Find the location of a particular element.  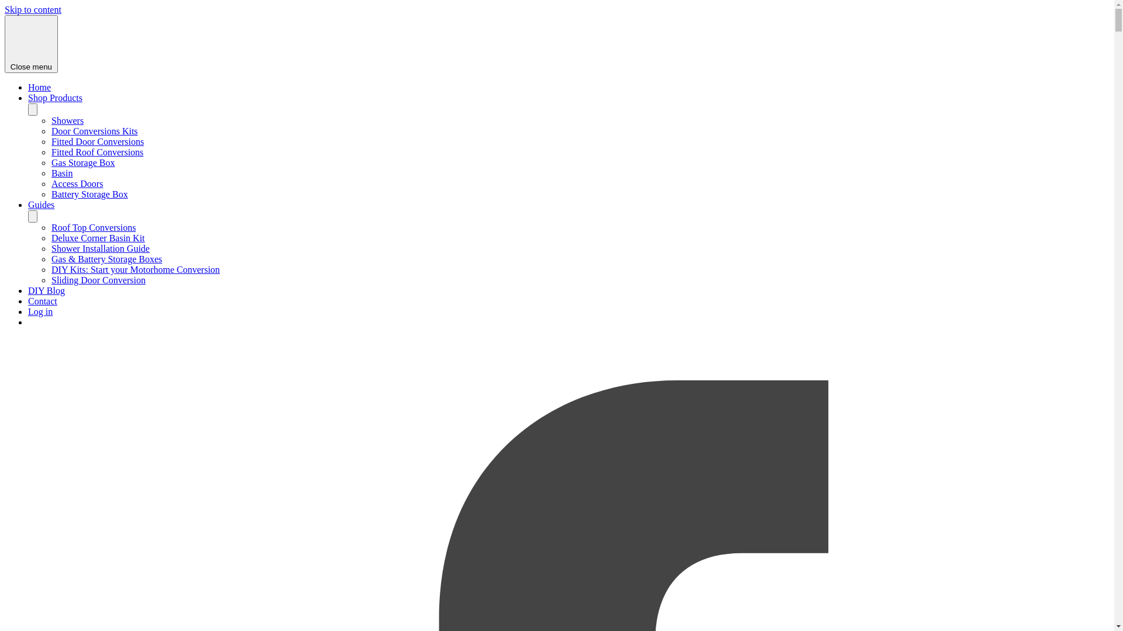

Home is located at coordinates (40, 88).